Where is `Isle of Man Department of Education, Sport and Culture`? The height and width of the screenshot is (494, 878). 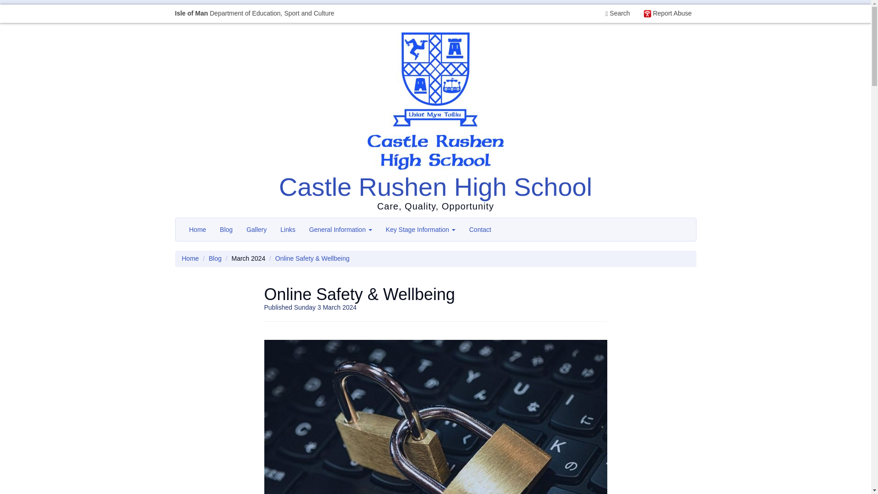 Isle of Man Department of Education, Sport and Culture is located at coordinates (254, 13).